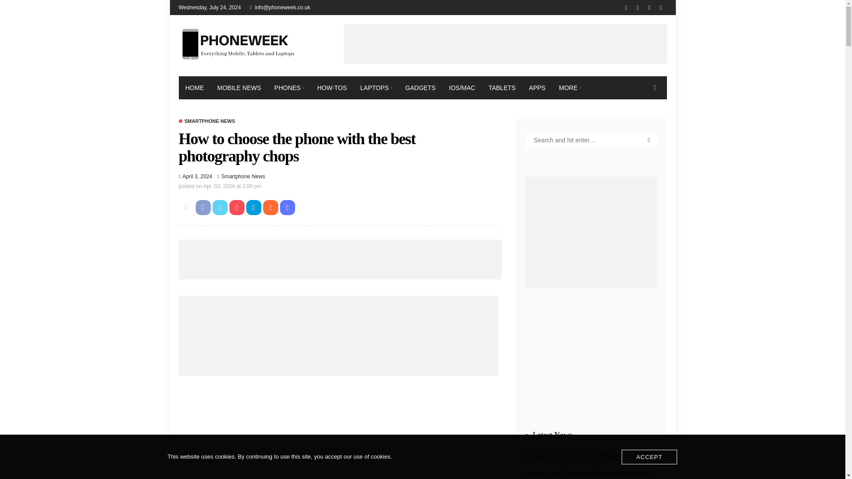 The width and height of the screenshot is (852, 479). I want to click on Advertisement, so click(338, 424).